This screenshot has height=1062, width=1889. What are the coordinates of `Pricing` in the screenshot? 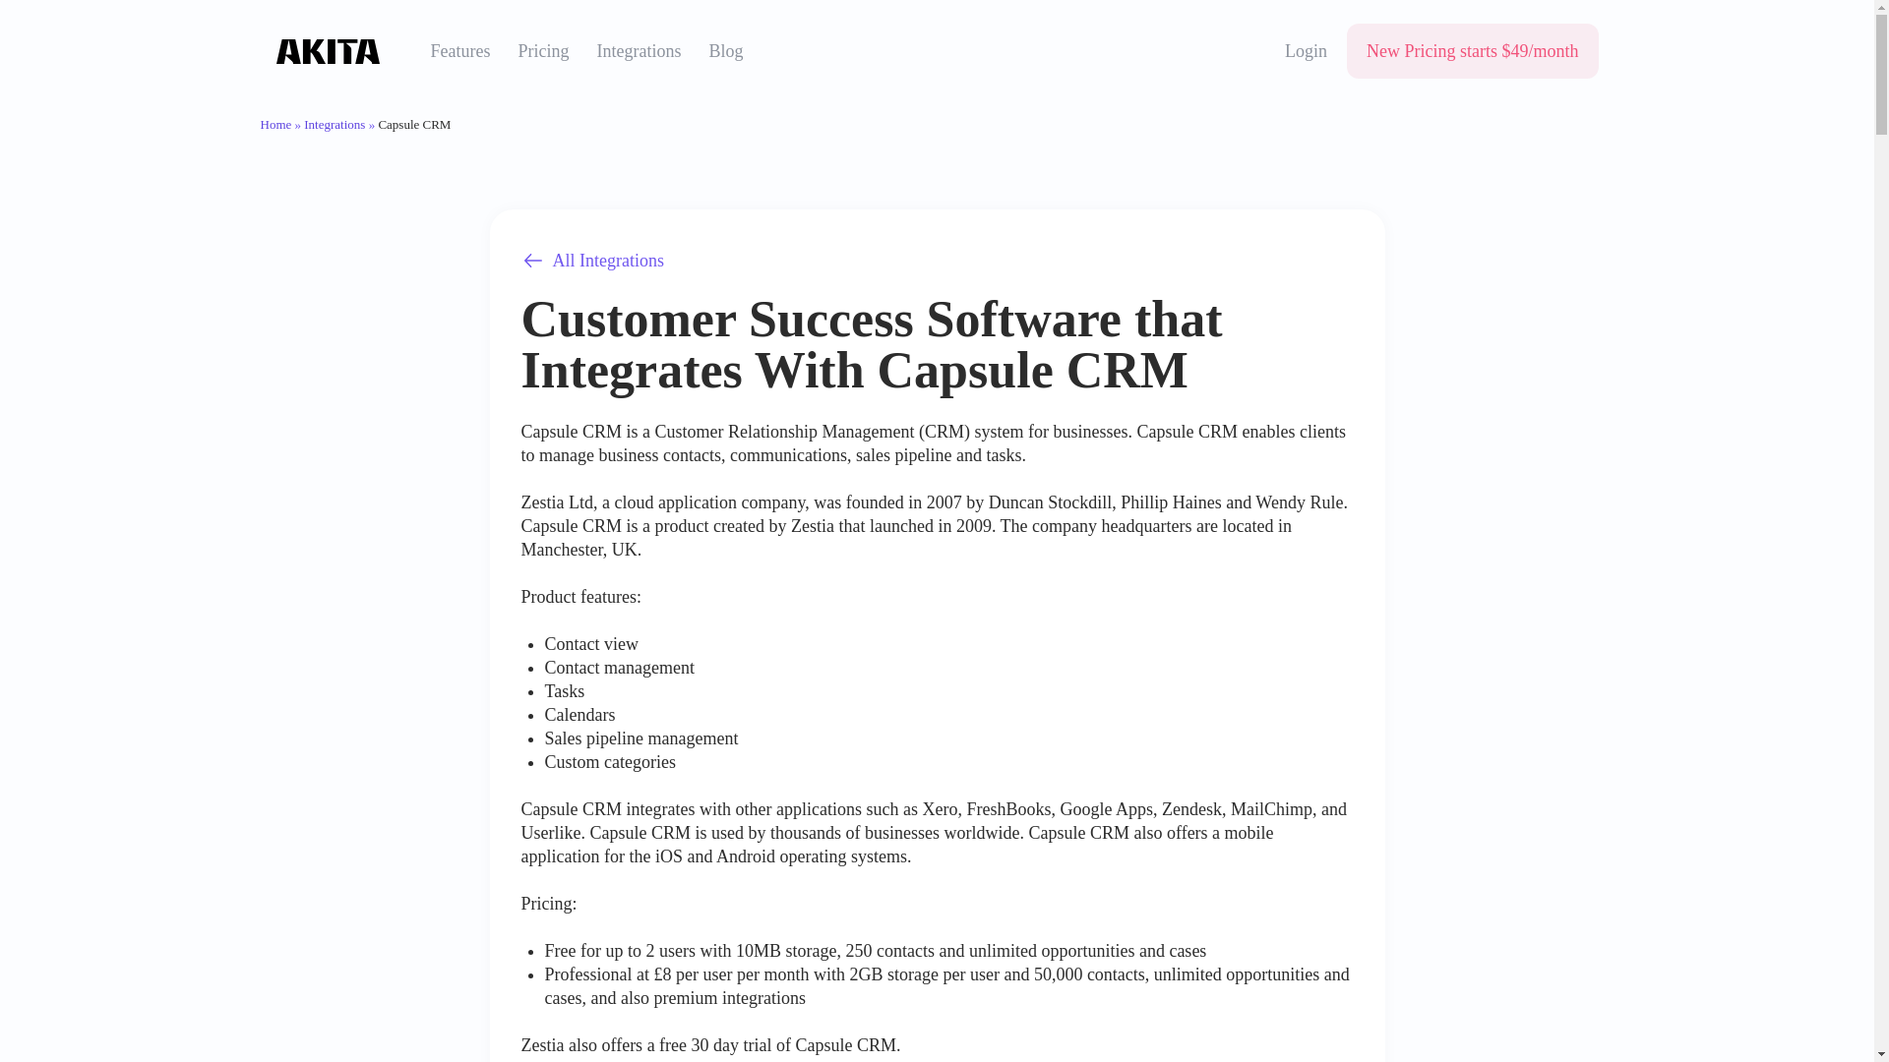 It's located at (543, 51).